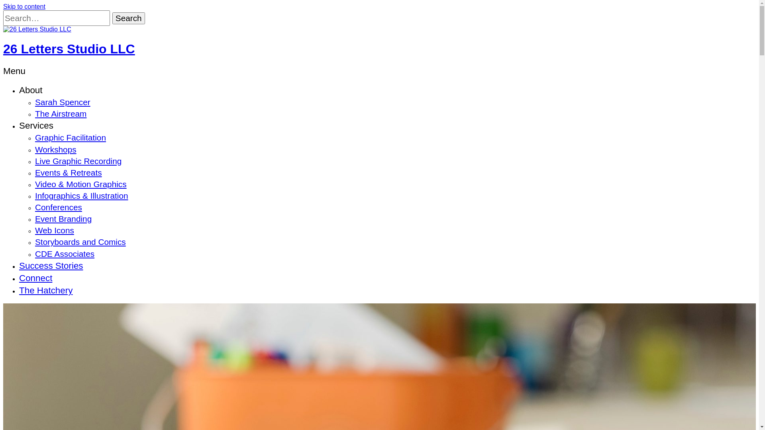  I want to click on Video & Motion Graphics, so click(81, 184).